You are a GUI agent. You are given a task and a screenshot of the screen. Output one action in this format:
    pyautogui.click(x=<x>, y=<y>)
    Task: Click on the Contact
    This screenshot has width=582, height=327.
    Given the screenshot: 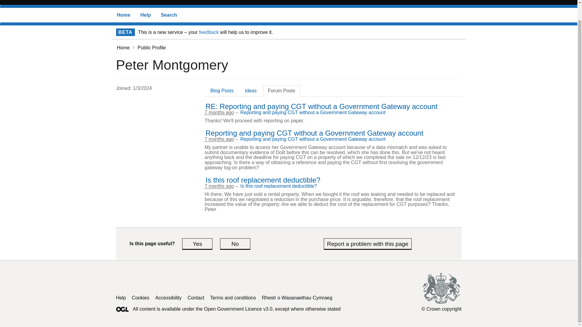 What is the action you would take?
    pyautogui.click(x=196, y=298)
    